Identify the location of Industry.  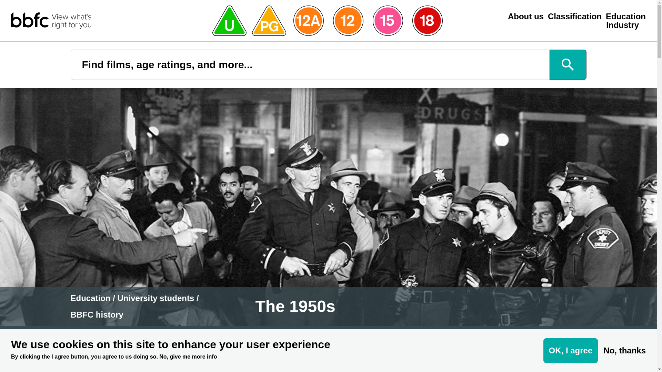
(622, 25).